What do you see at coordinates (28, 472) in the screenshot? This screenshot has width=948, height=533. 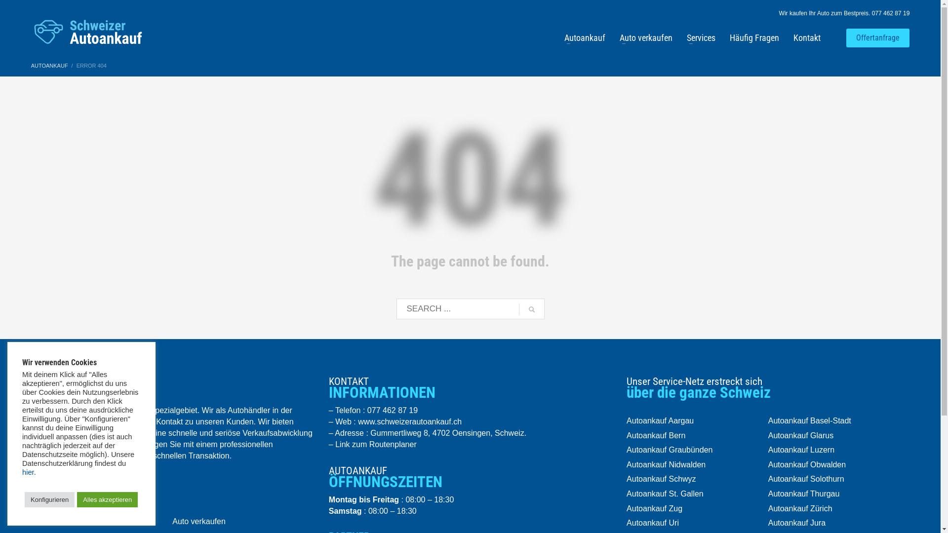 I see `hier` at bounding box center [28, 472].